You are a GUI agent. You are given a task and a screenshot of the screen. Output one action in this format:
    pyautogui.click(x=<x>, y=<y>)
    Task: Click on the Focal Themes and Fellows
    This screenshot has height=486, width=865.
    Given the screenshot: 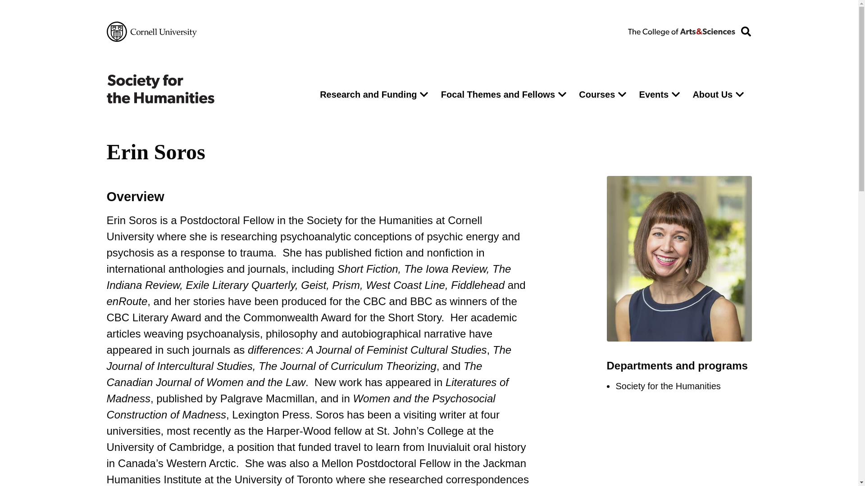 What is the action you would take?
    pyautogui.click(x=496, y=94)
    